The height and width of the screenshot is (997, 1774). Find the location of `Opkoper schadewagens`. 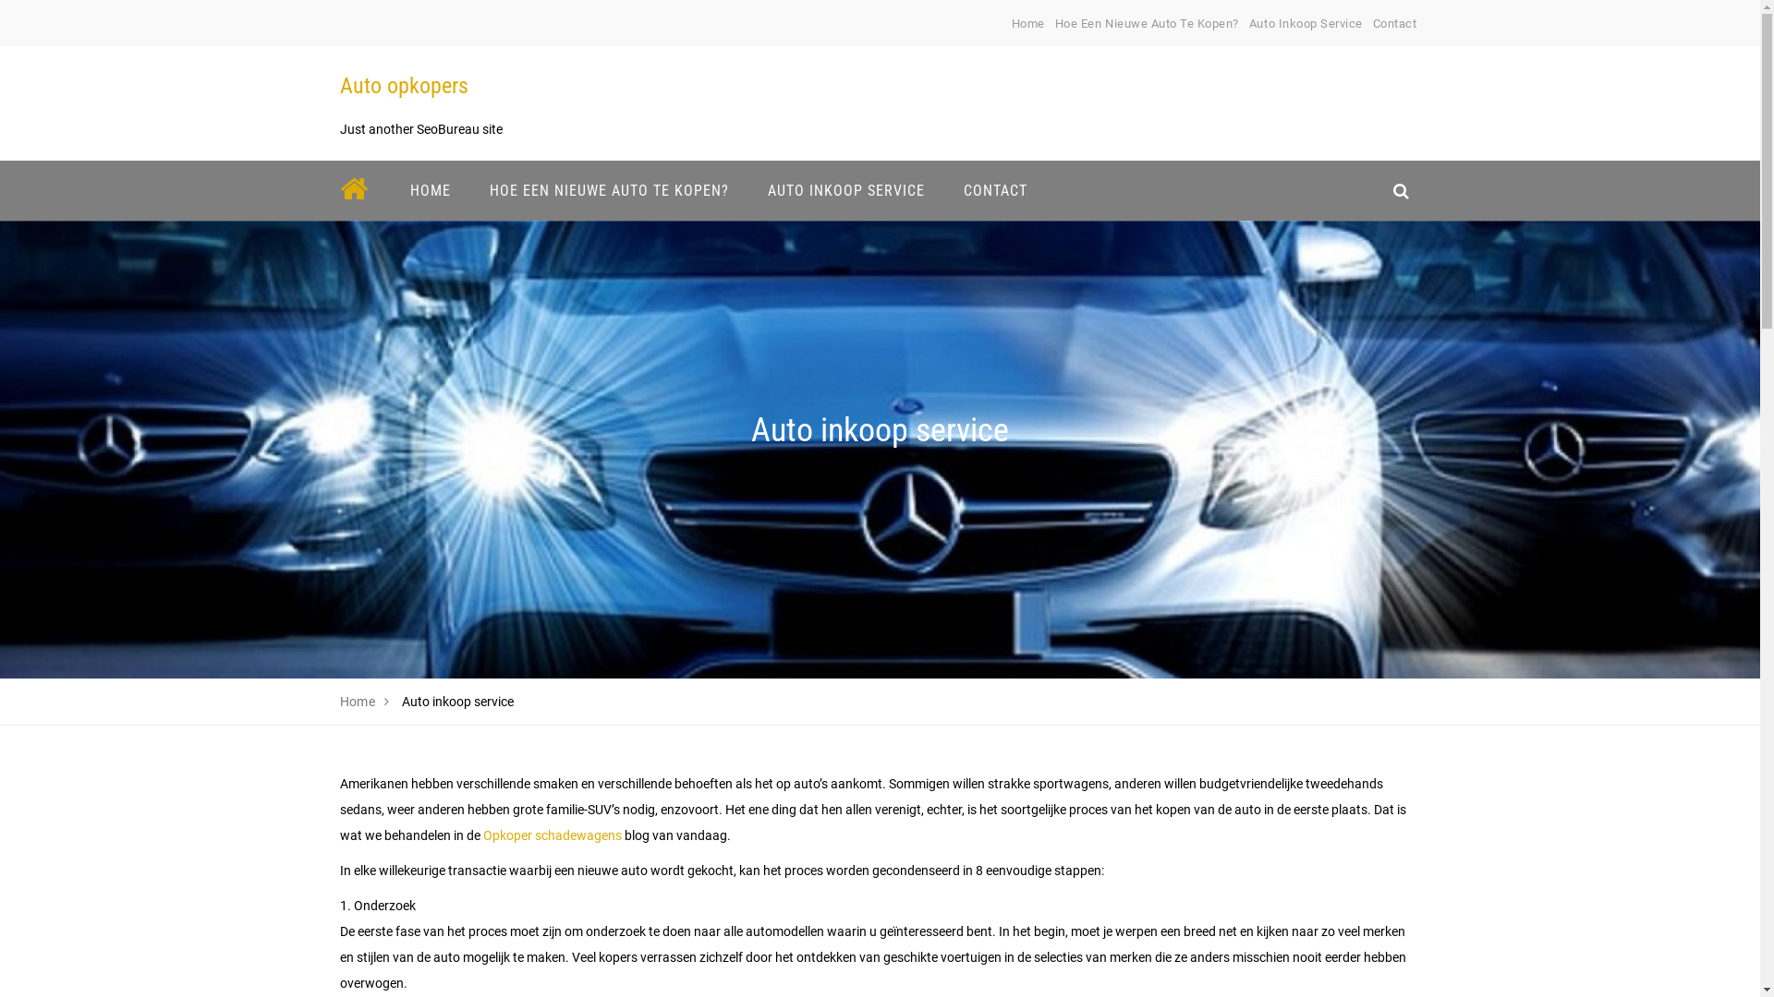

Opkoper schadewagens is located at coordinates (552, 835).